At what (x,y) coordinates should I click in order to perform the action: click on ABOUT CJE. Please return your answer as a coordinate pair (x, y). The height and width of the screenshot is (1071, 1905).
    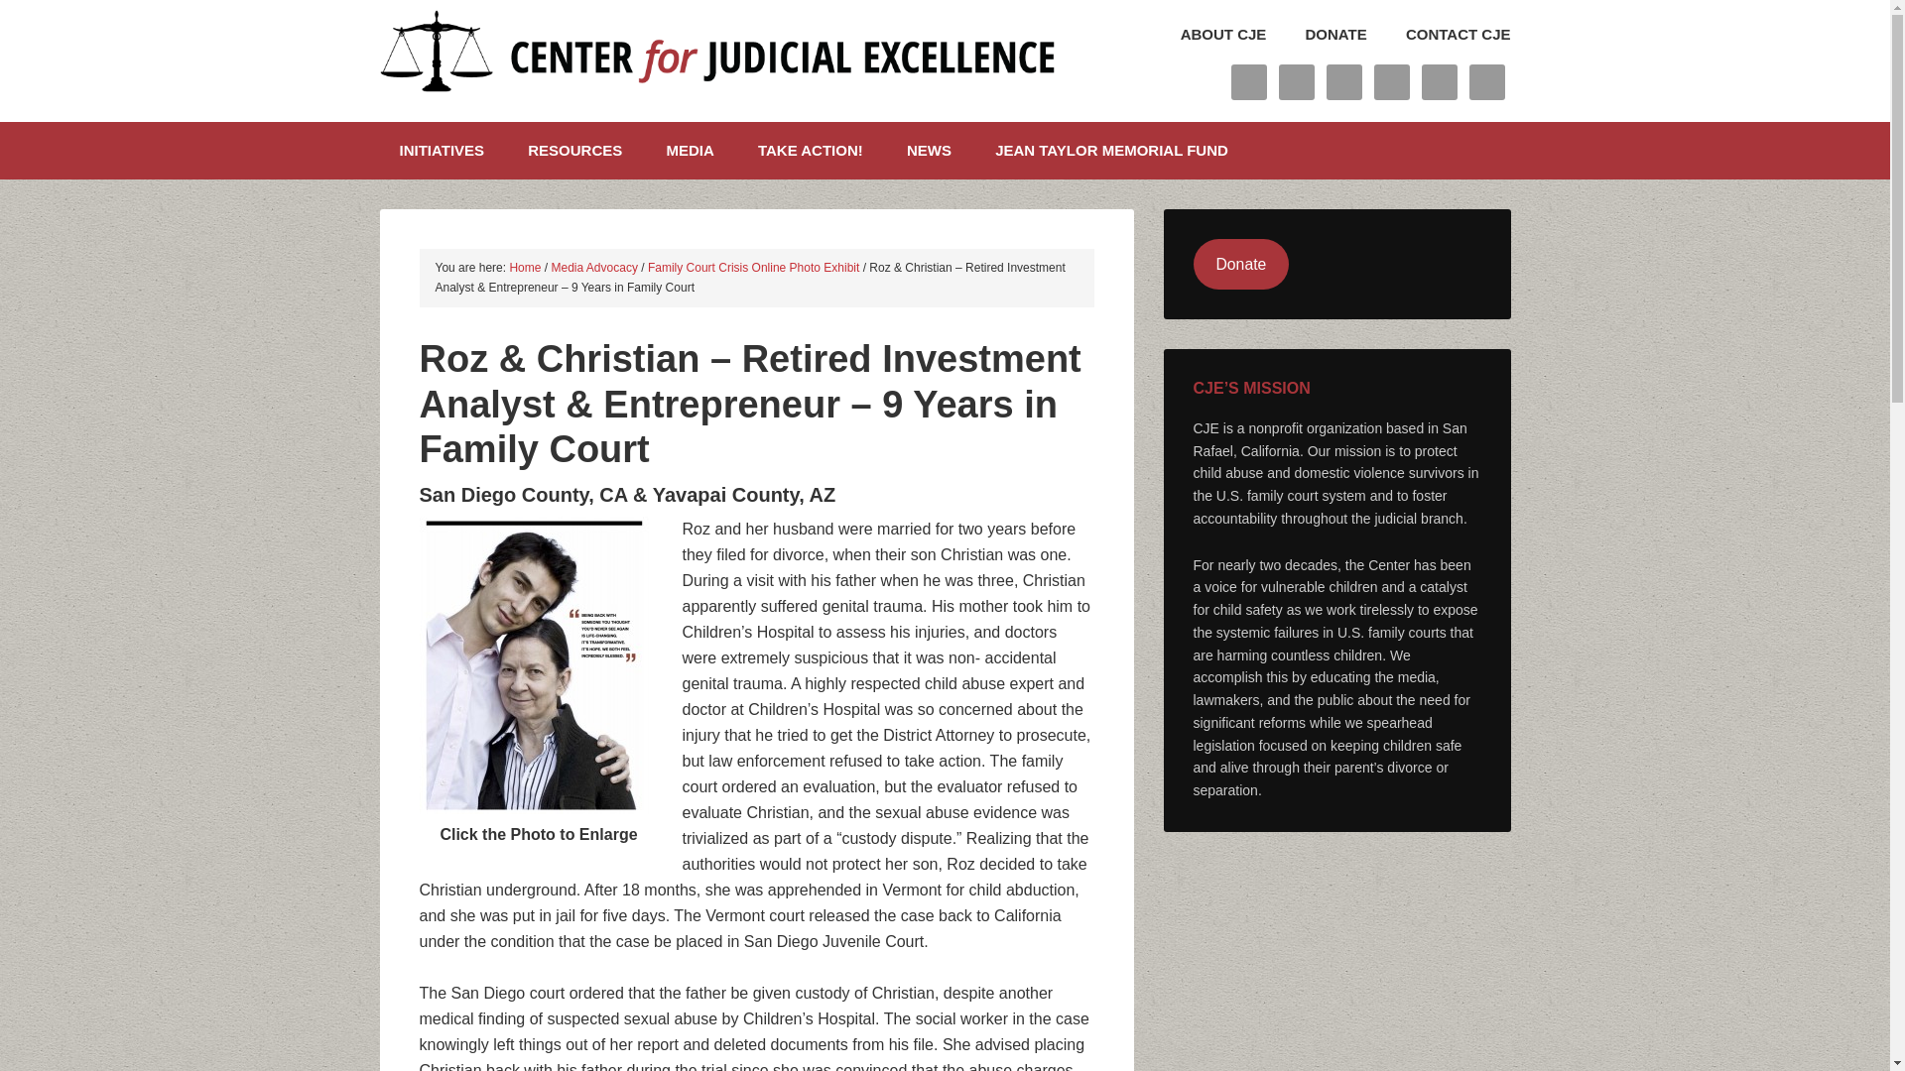
    Looking at the image, I should click on (1206, 44).